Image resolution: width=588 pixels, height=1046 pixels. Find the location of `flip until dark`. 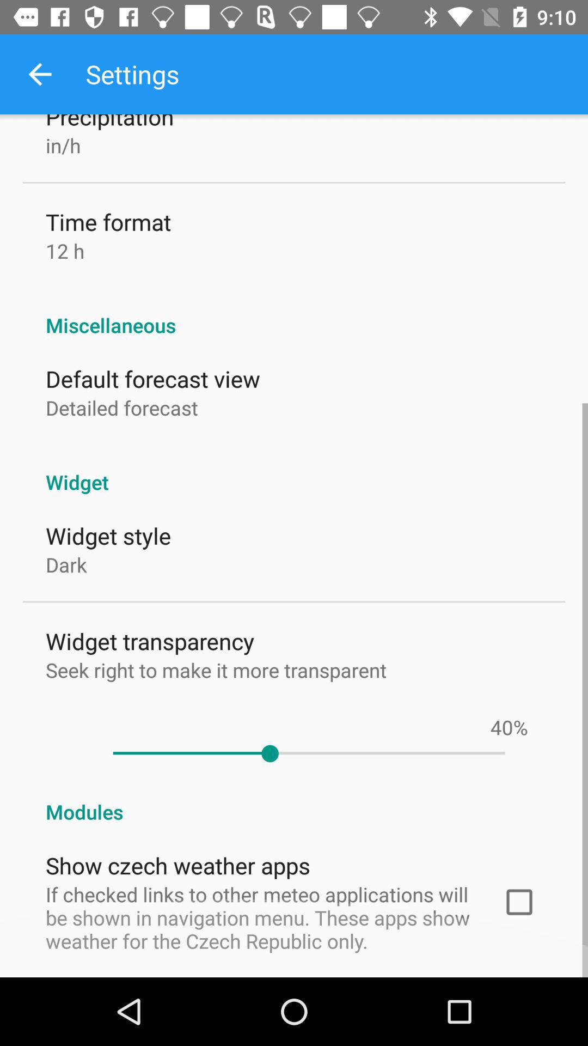

flip until dark is located at coordinates (66, 564).